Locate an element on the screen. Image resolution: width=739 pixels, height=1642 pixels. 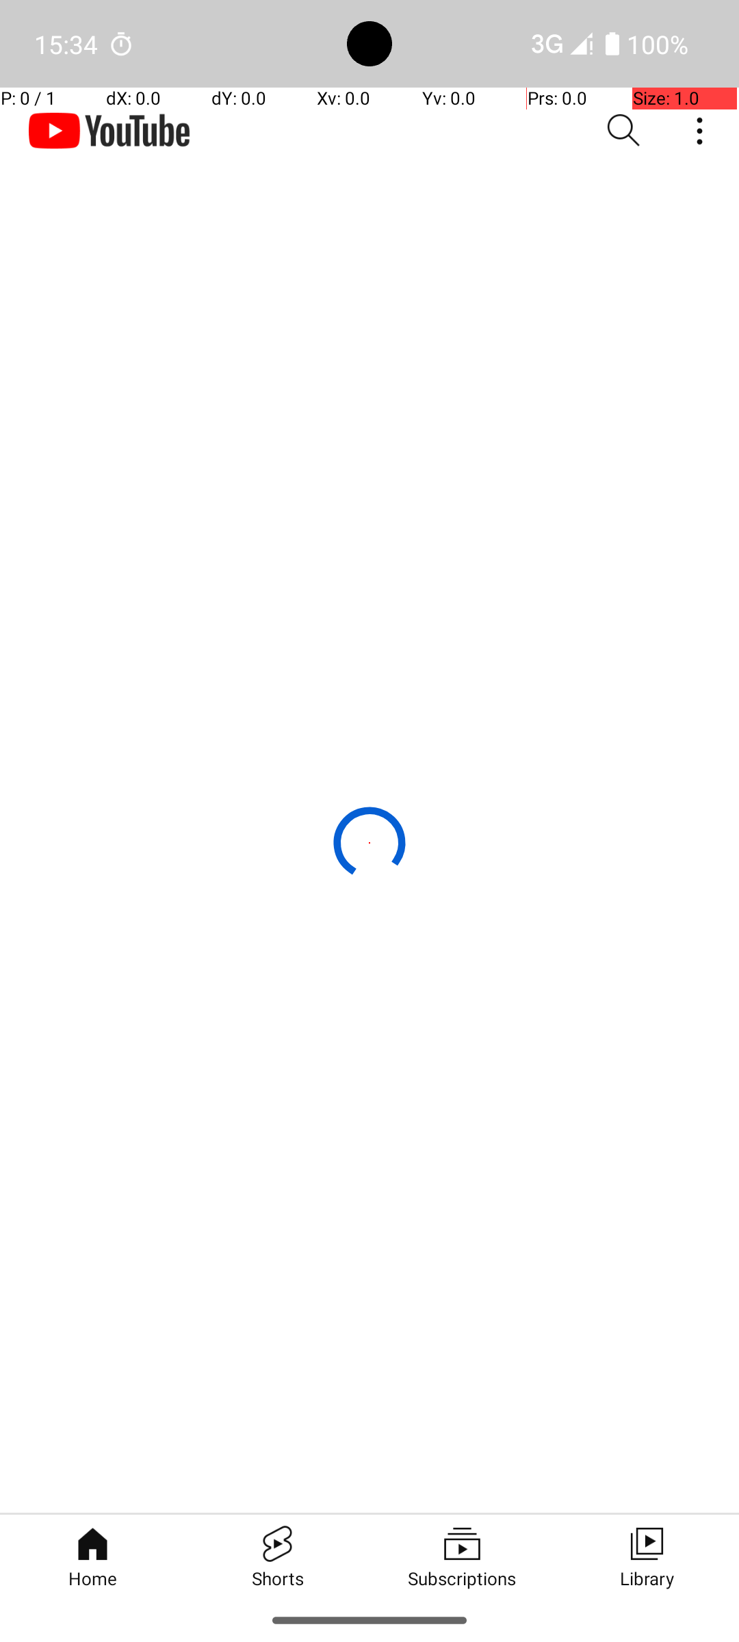
Shorts is located at coordinates (277, 1556).